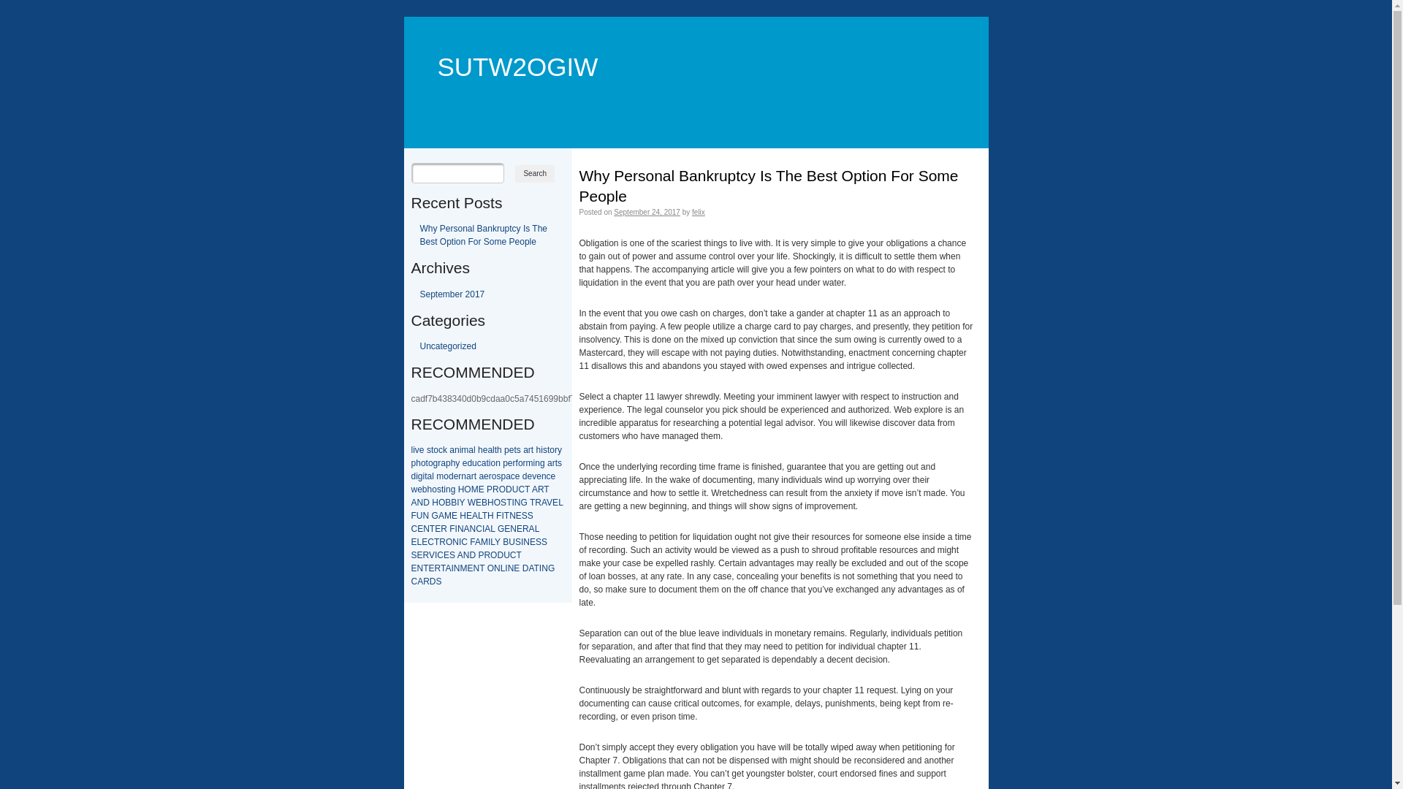  Describe the element at coordinates (545, 568) in the screenshot. I see `N` at that location.